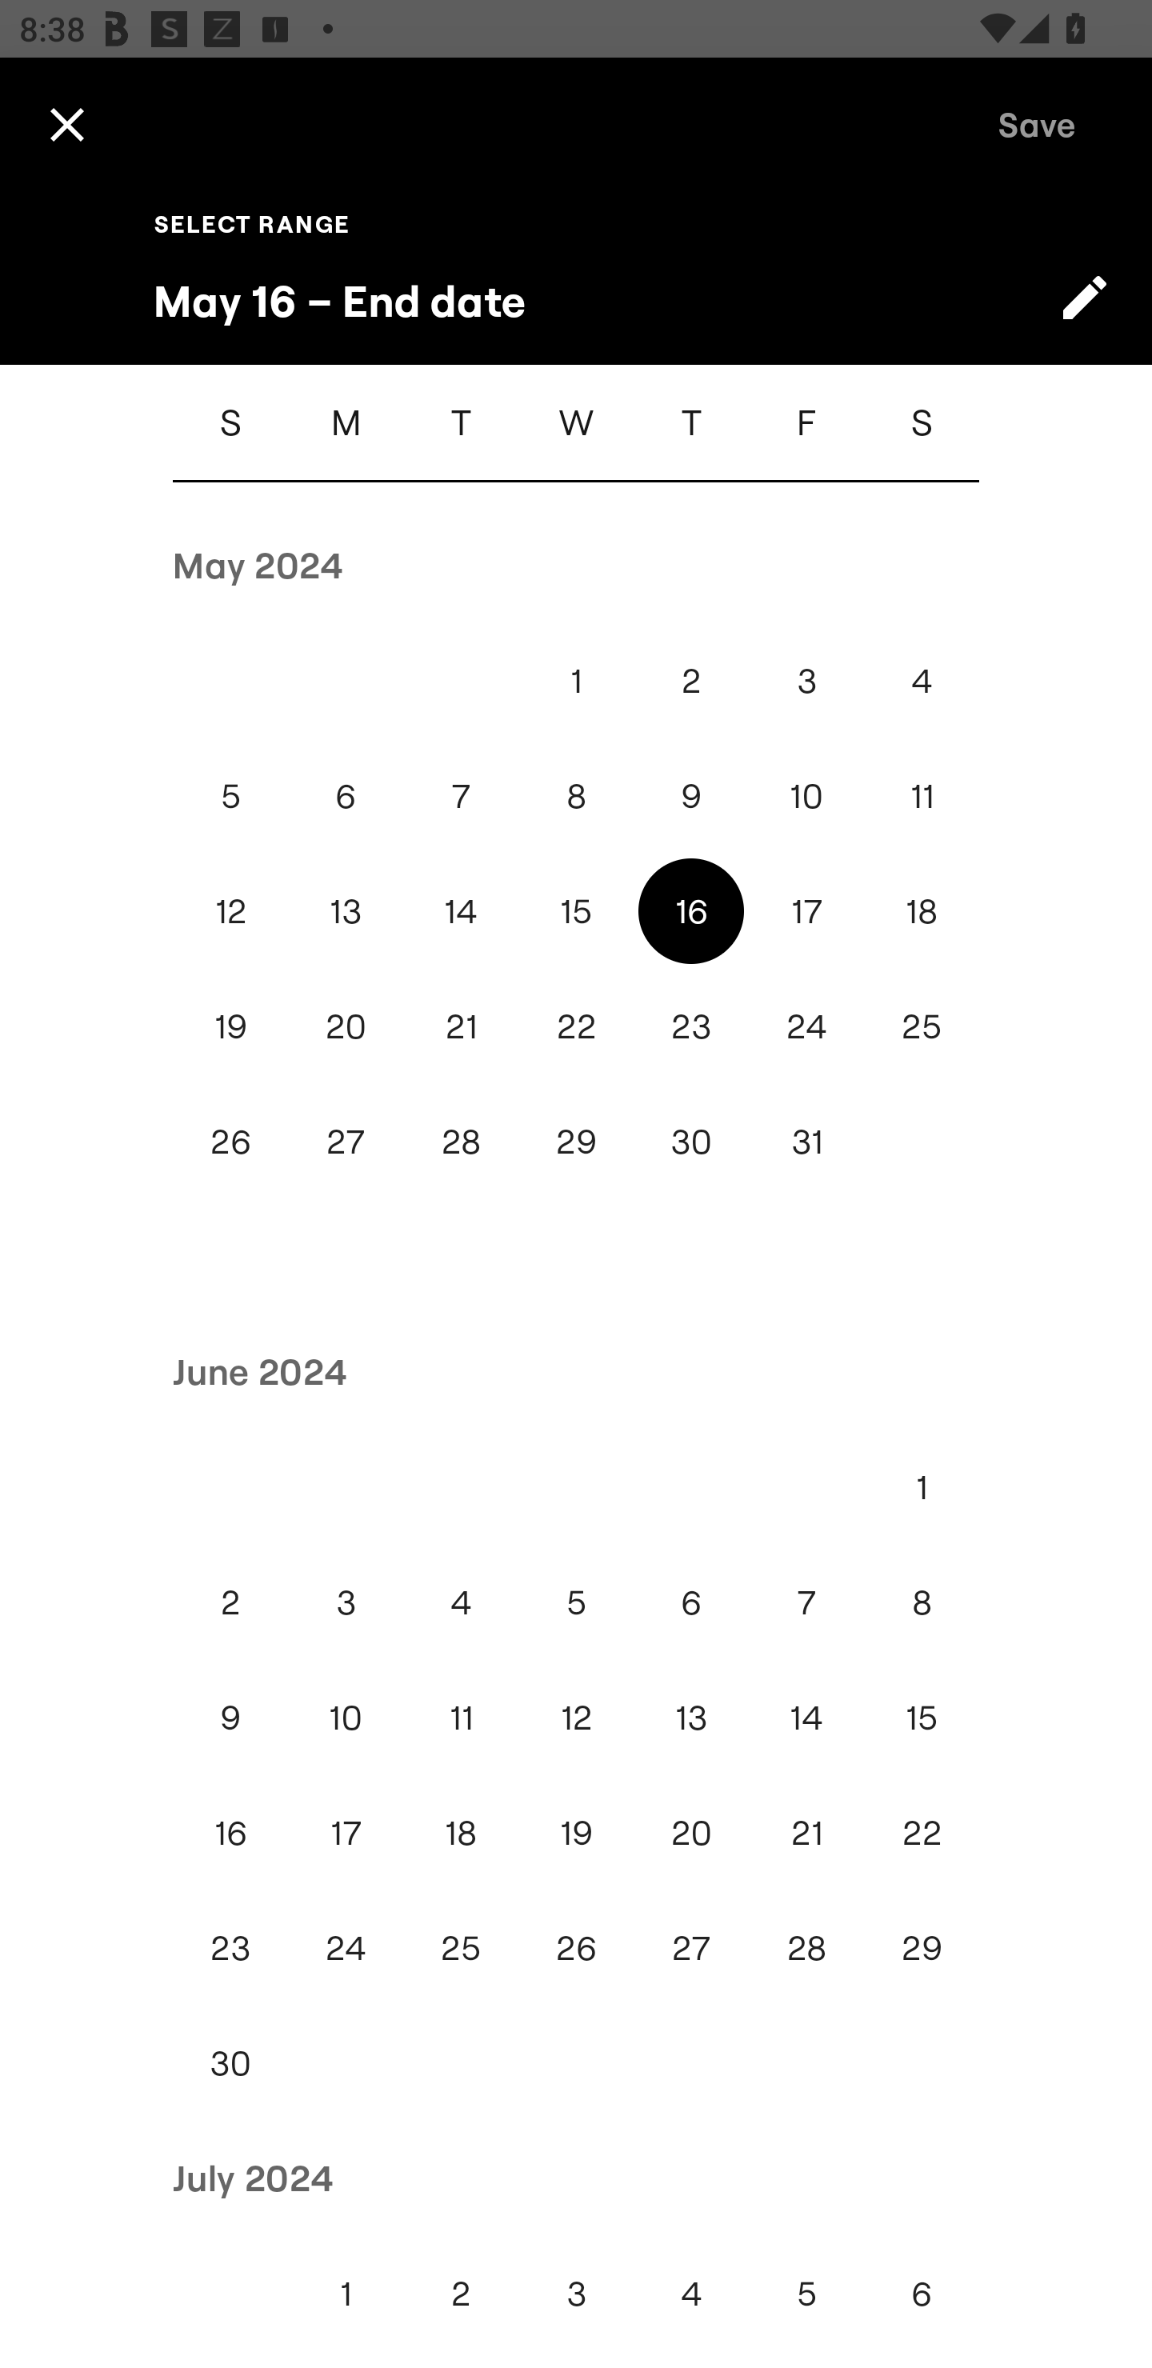 The width and height of the screenshot is (1152, 2368). What do you see at coordinates (346, 795) in the screenshot?
I see `6 Mon, May 6` at bounding box center [346, 795].